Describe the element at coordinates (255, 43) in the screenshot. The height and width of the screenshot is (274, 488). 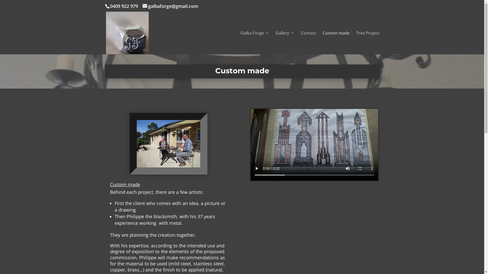
I see `Galba Forge` at that location.